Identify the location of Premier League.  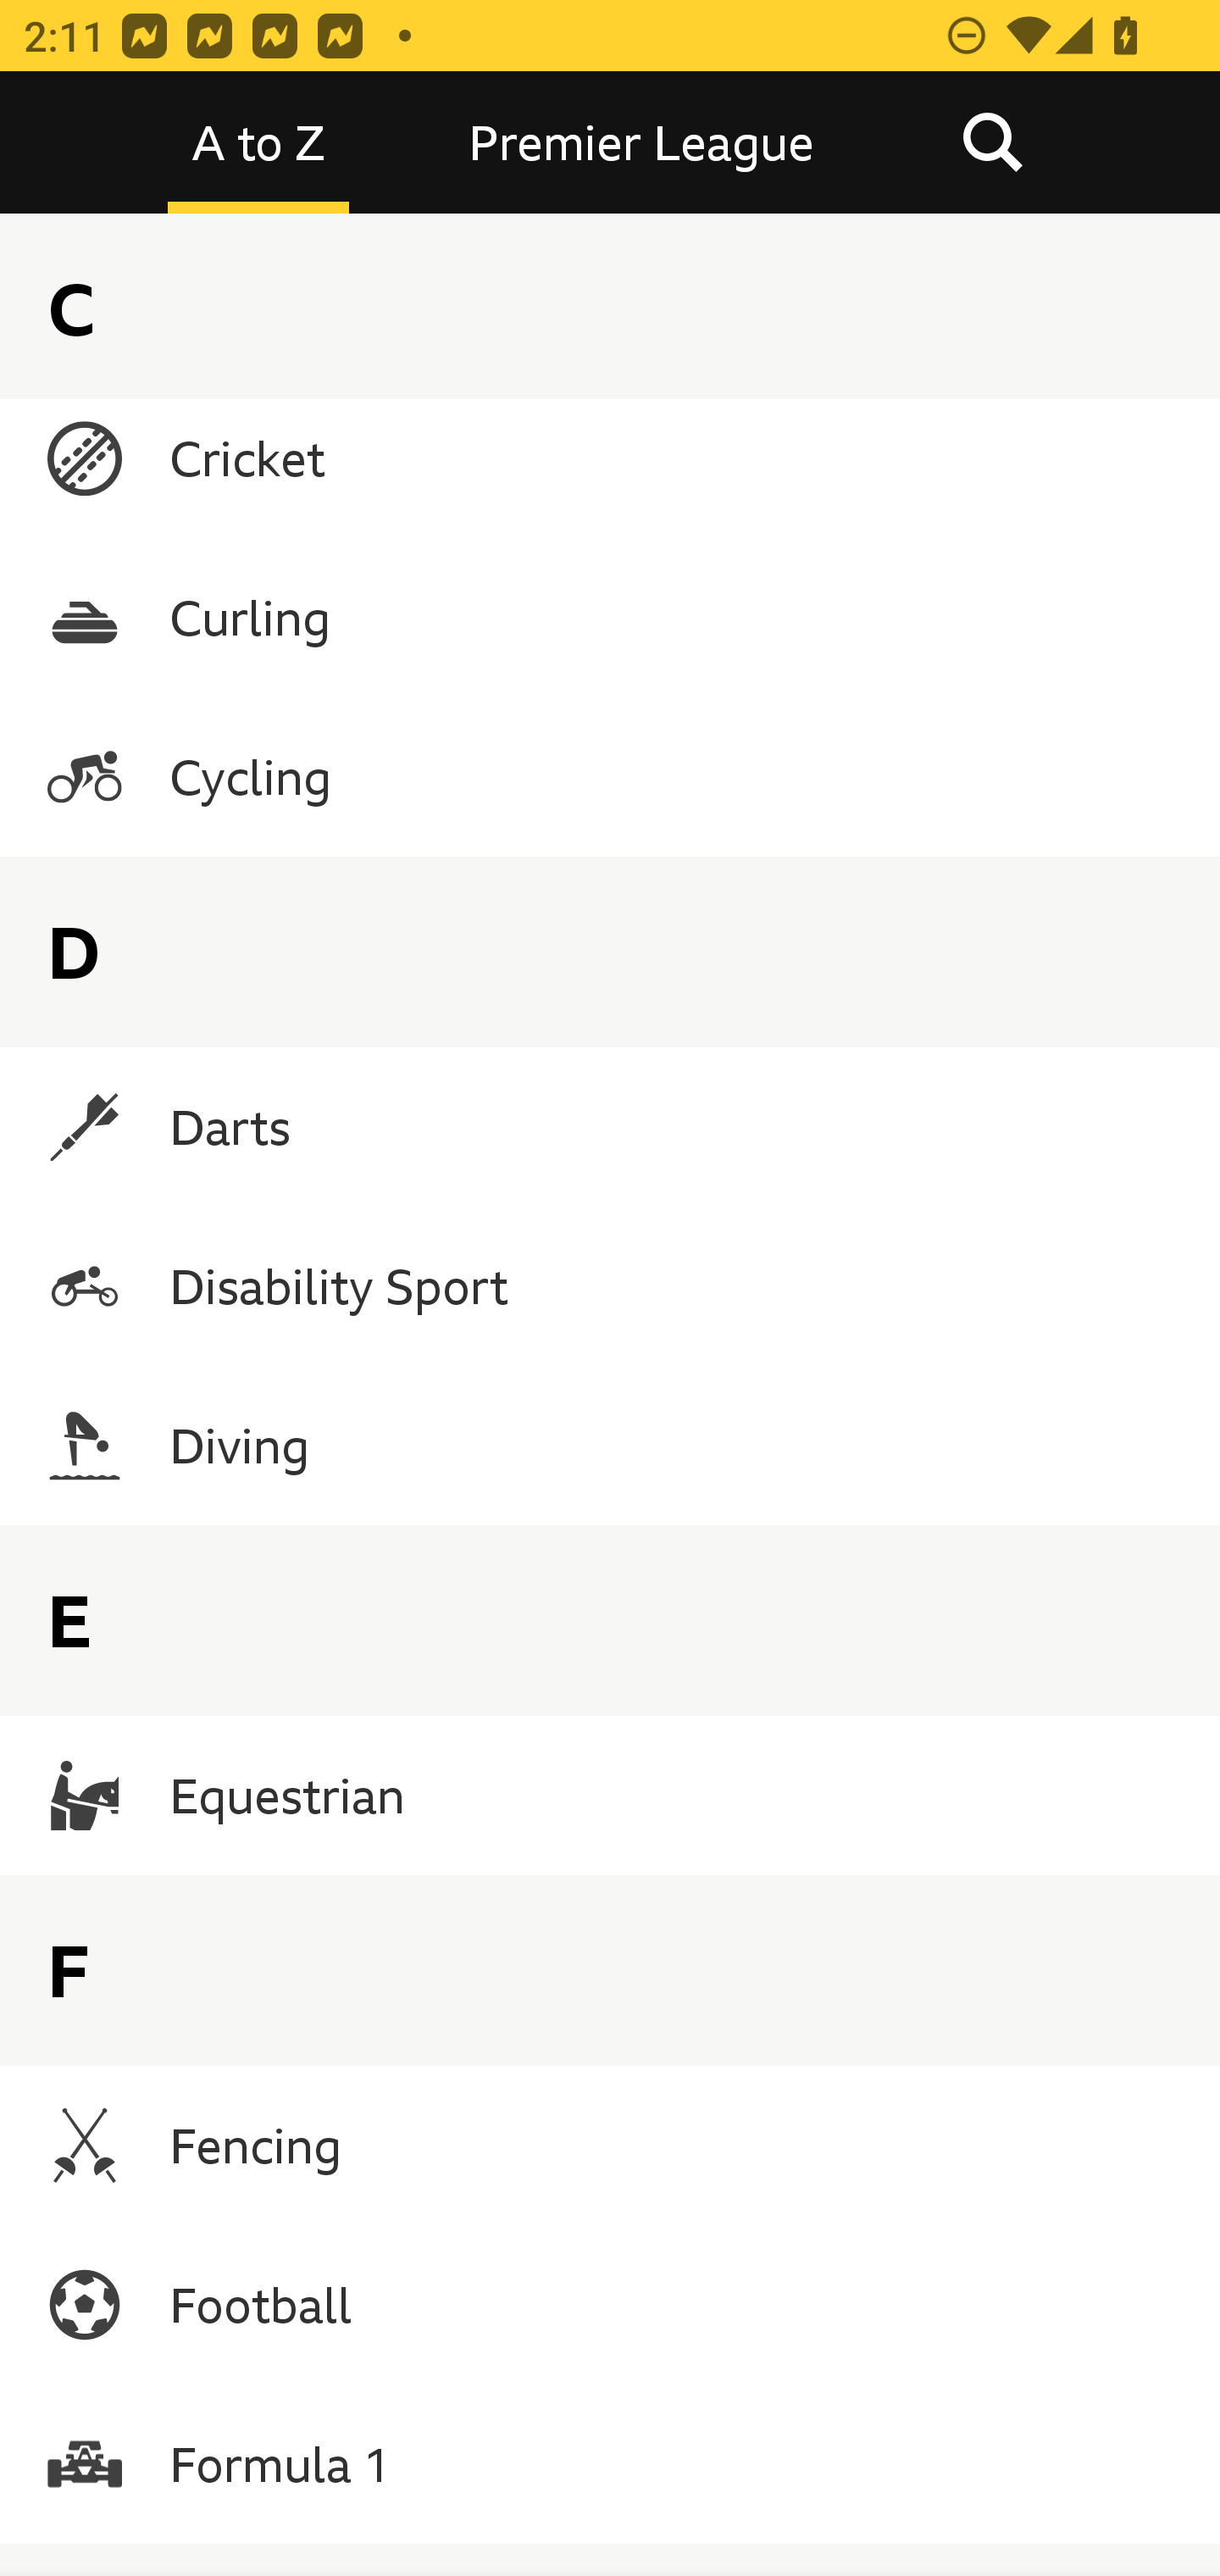
(641, 142).